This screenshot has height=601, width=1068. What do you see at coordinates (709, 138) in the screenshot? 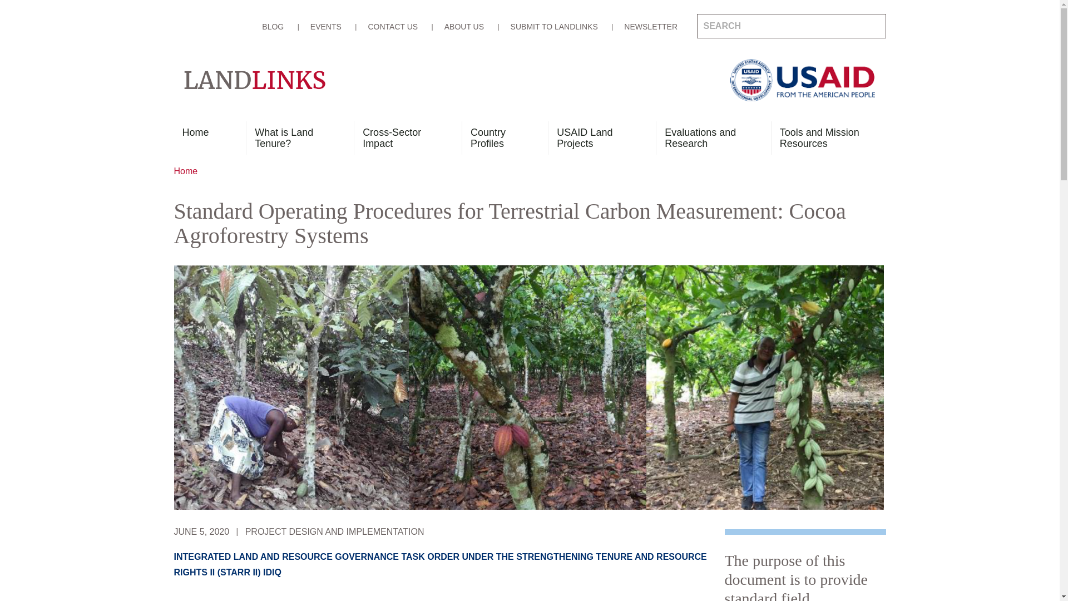
I see `Evaluations and Research` at bounding box center [709, 138].